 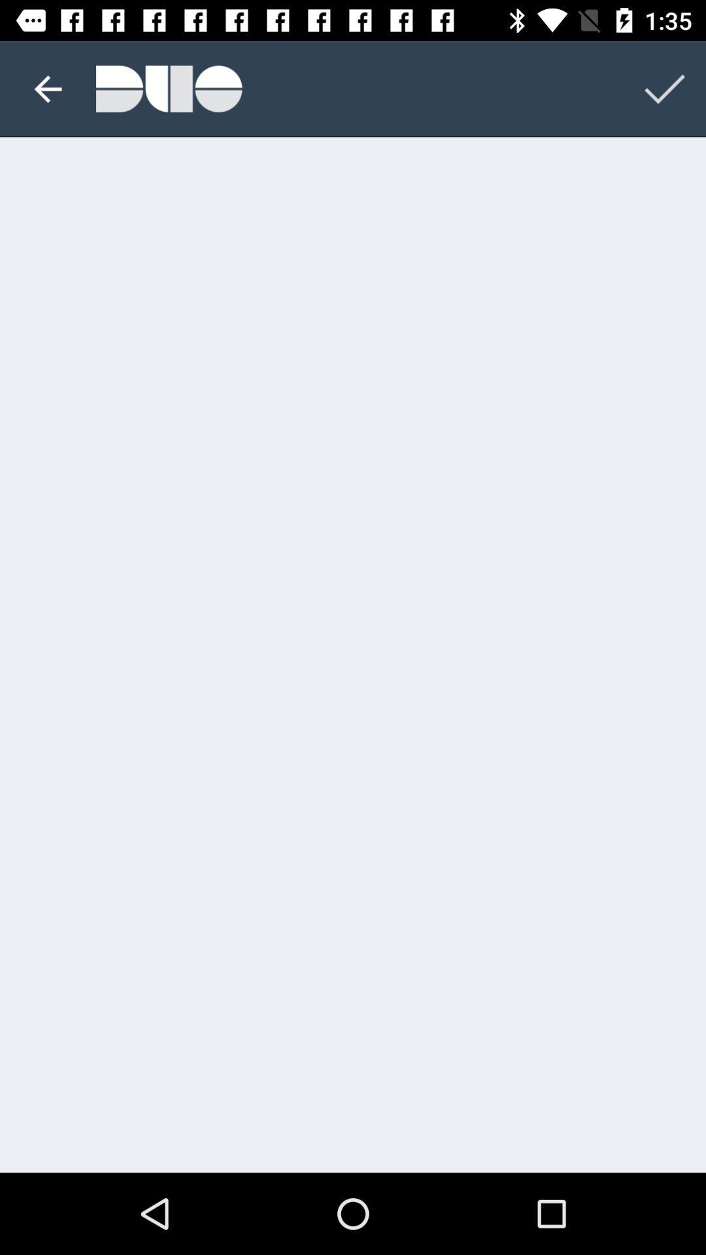 What do you see at coordinates (353, 655) in the screenshot?
I see `select the item at the center` at bounding box center [353, 655].